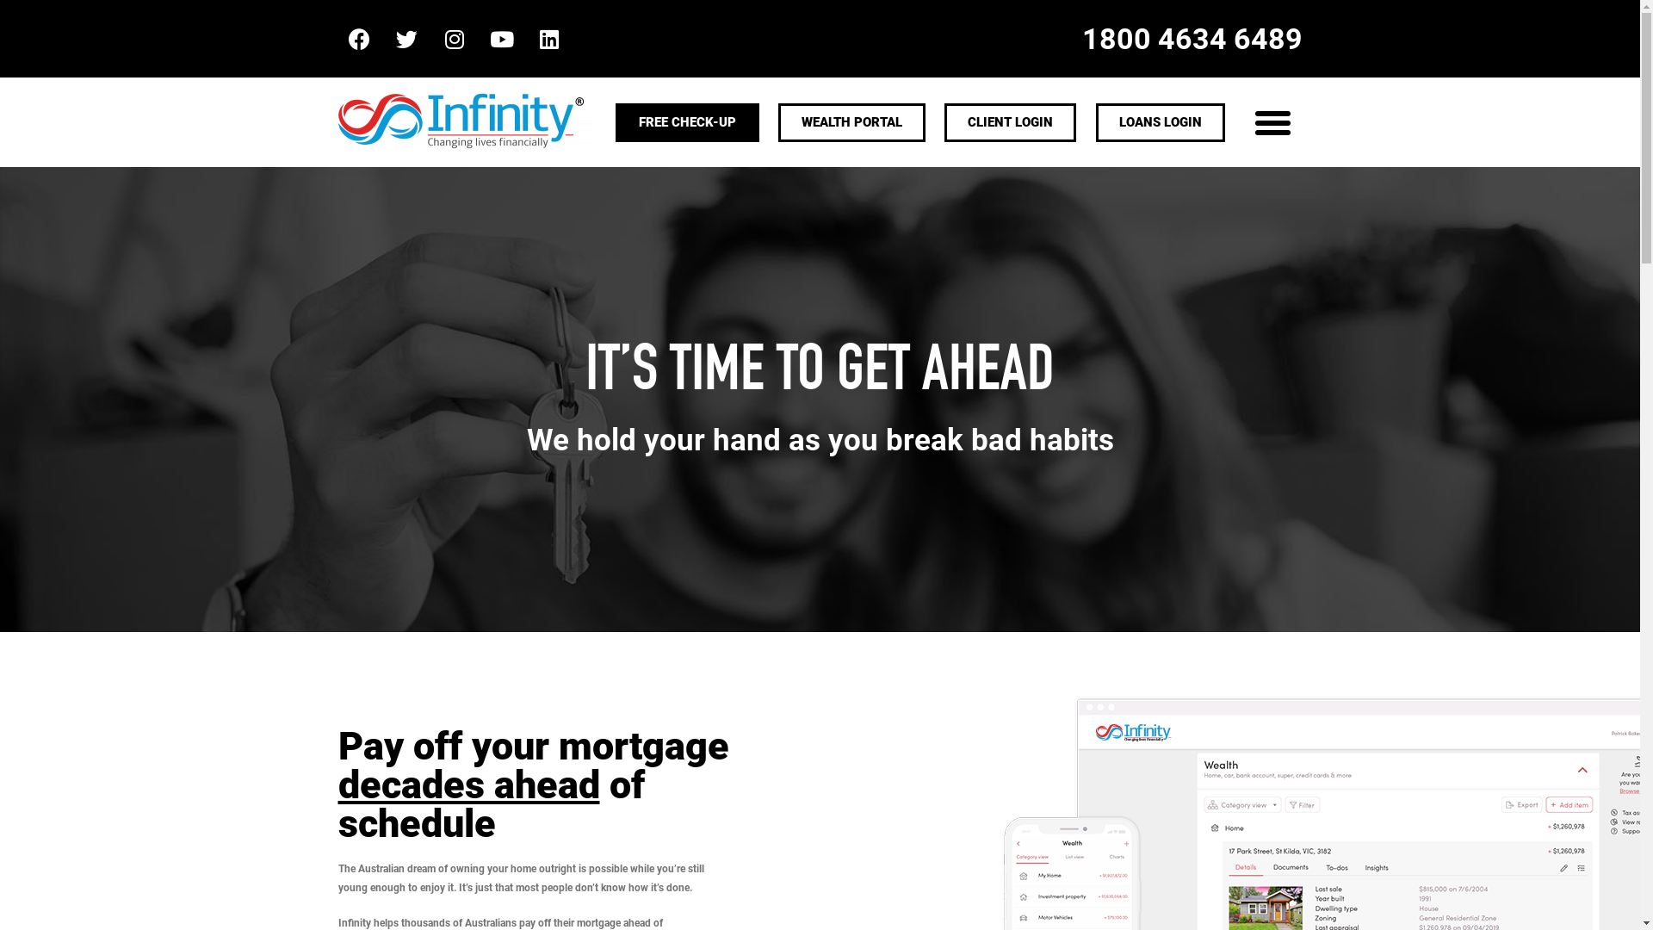  I want to click on WEALTH PORTAL, so click(852, 122).